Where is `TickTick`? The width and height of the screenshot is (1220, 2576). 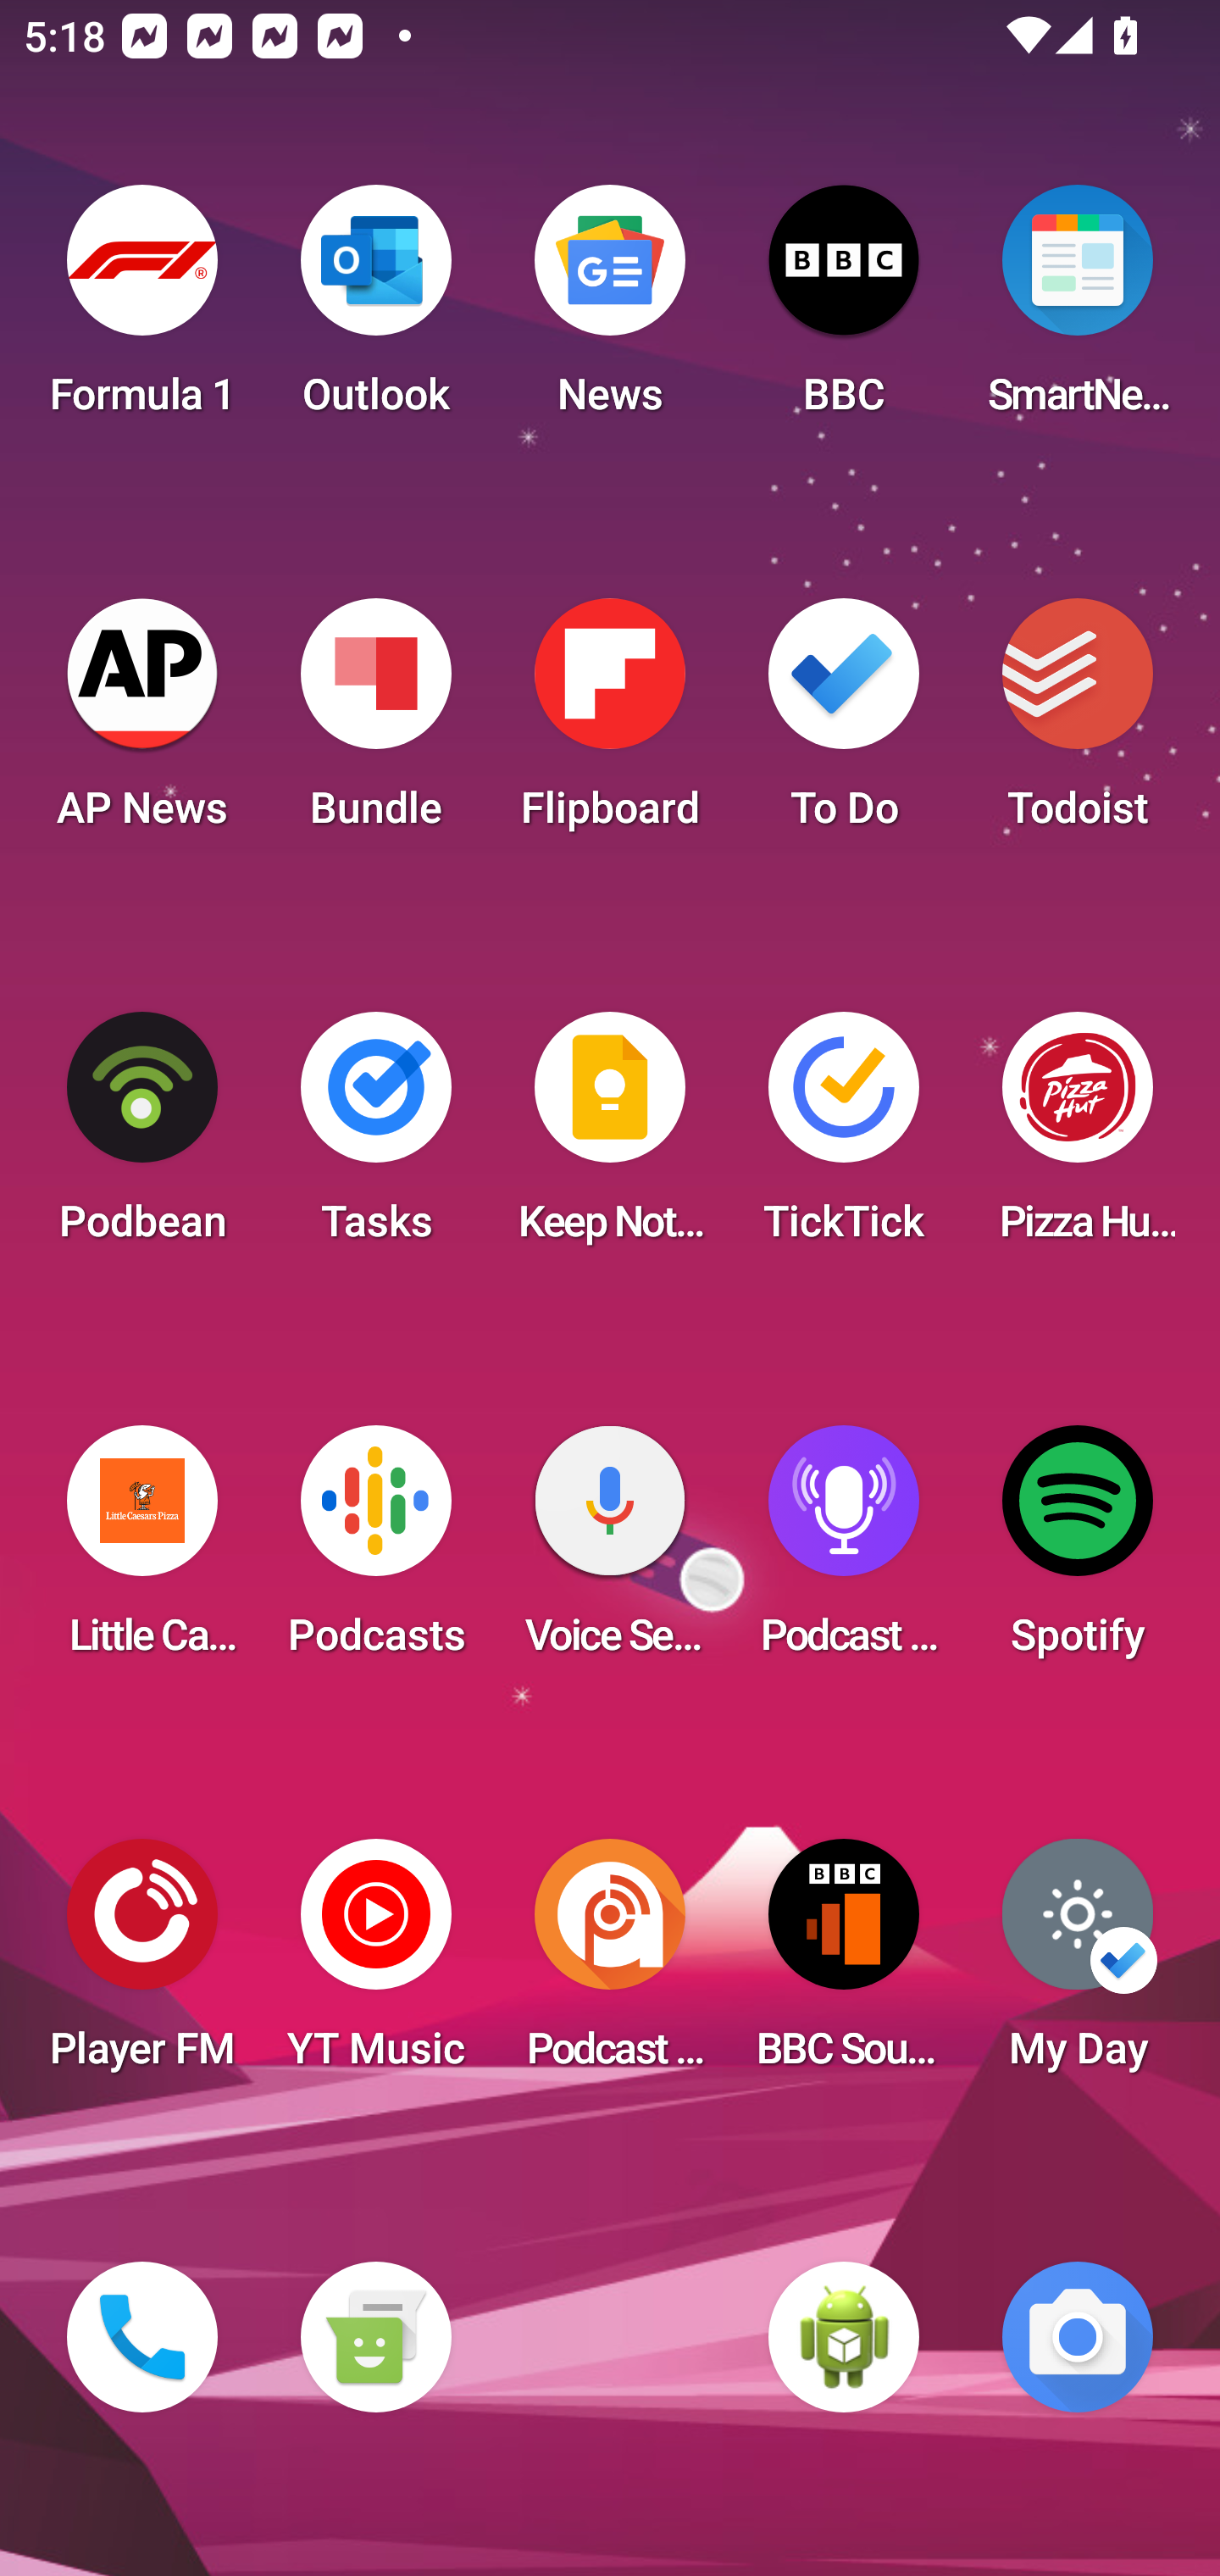 TickTick is located at coordinates (844, 1137).